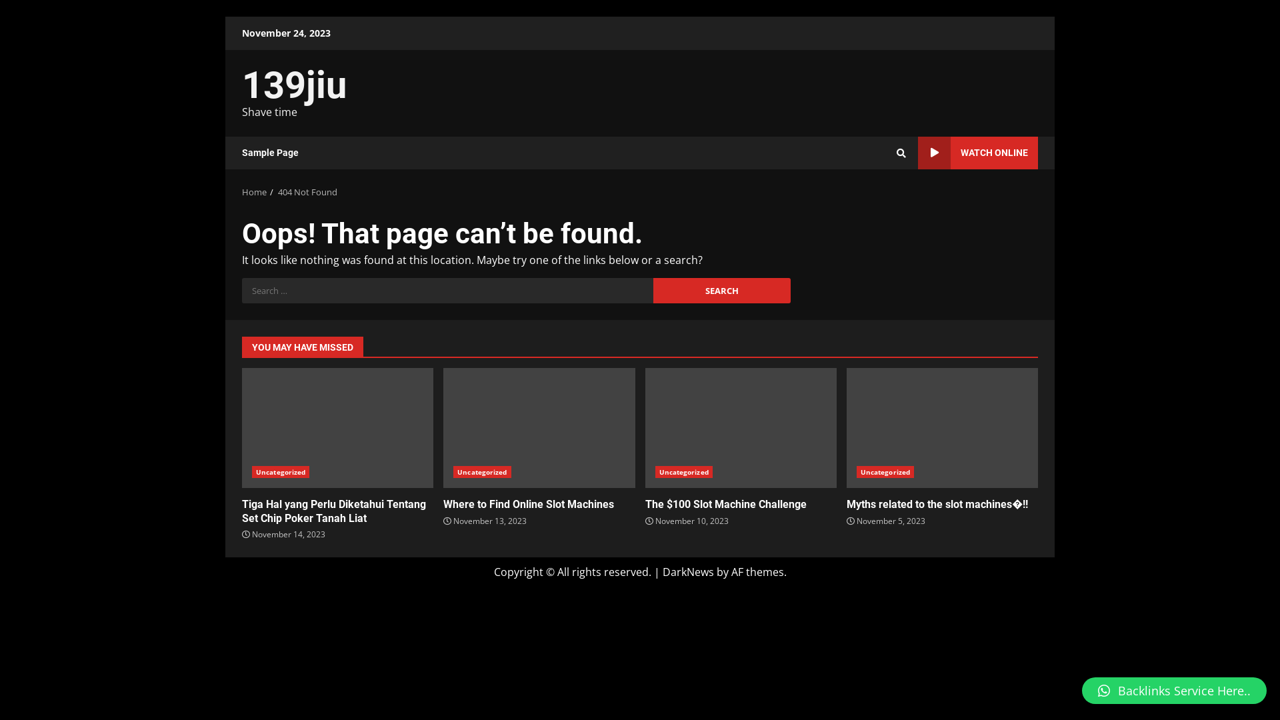  I want to click on Search, so click(901, 153).